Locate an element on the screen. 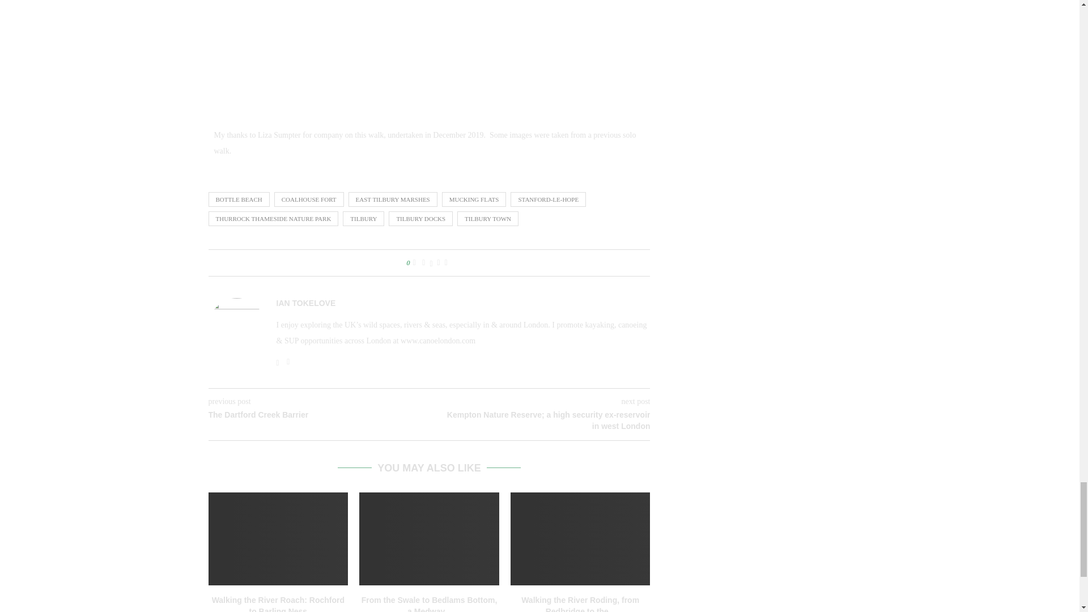  TILBURY TOWN is located at coordinates (487, 218).